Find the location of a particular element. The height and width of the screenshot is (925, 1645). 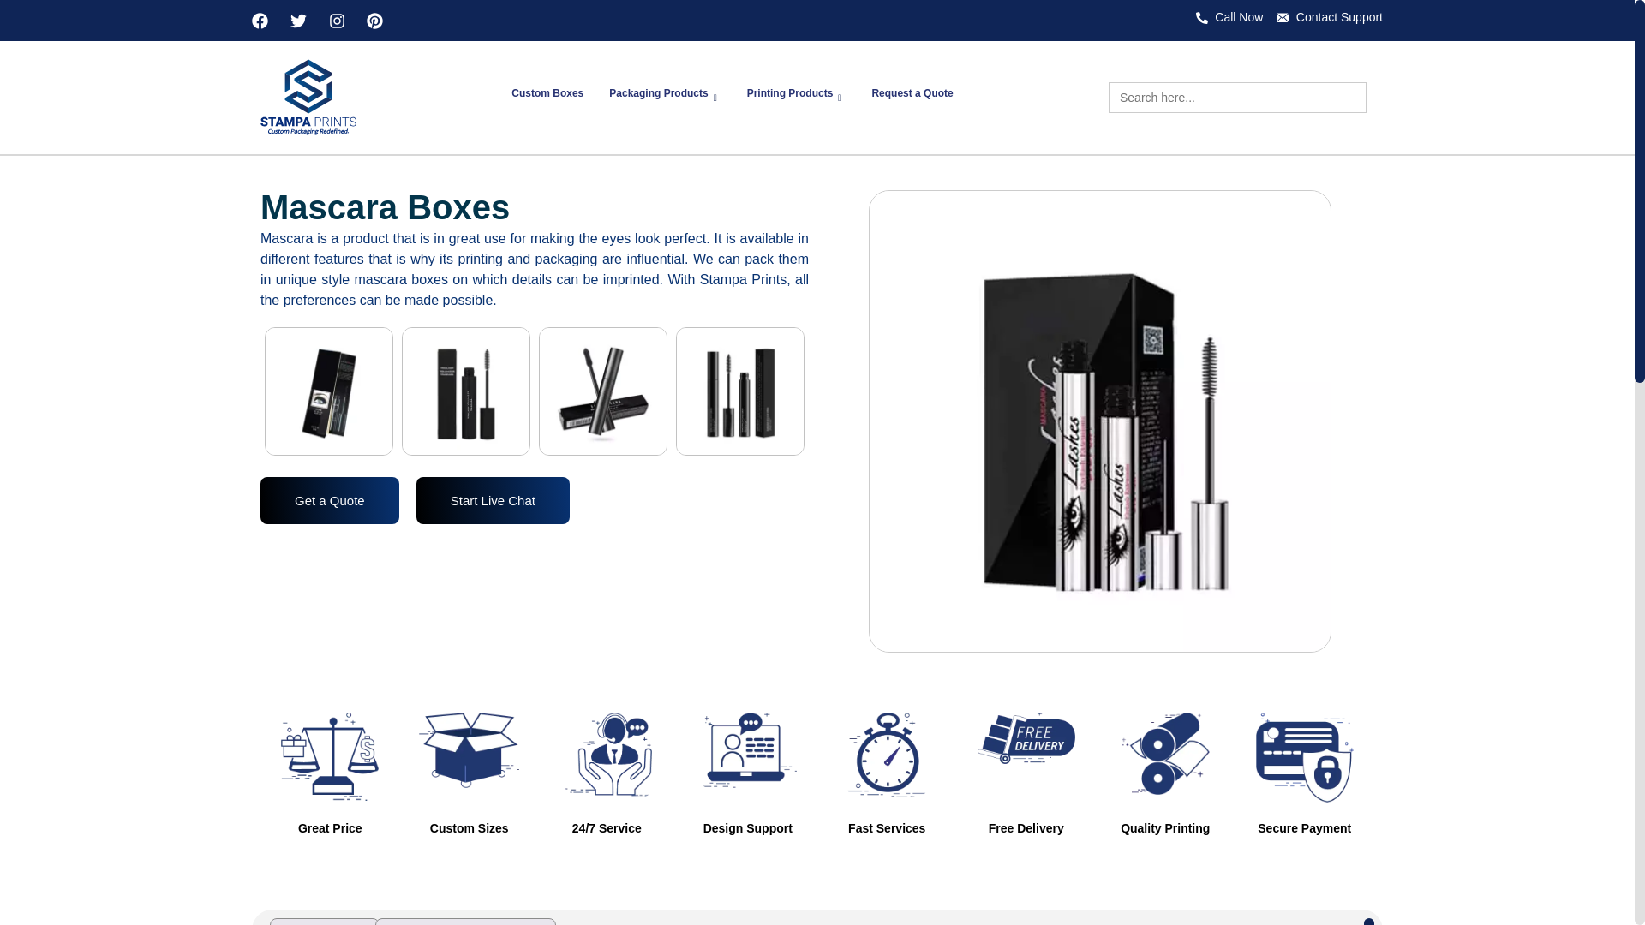

Packaging Products is located at coordinates (665, 98).